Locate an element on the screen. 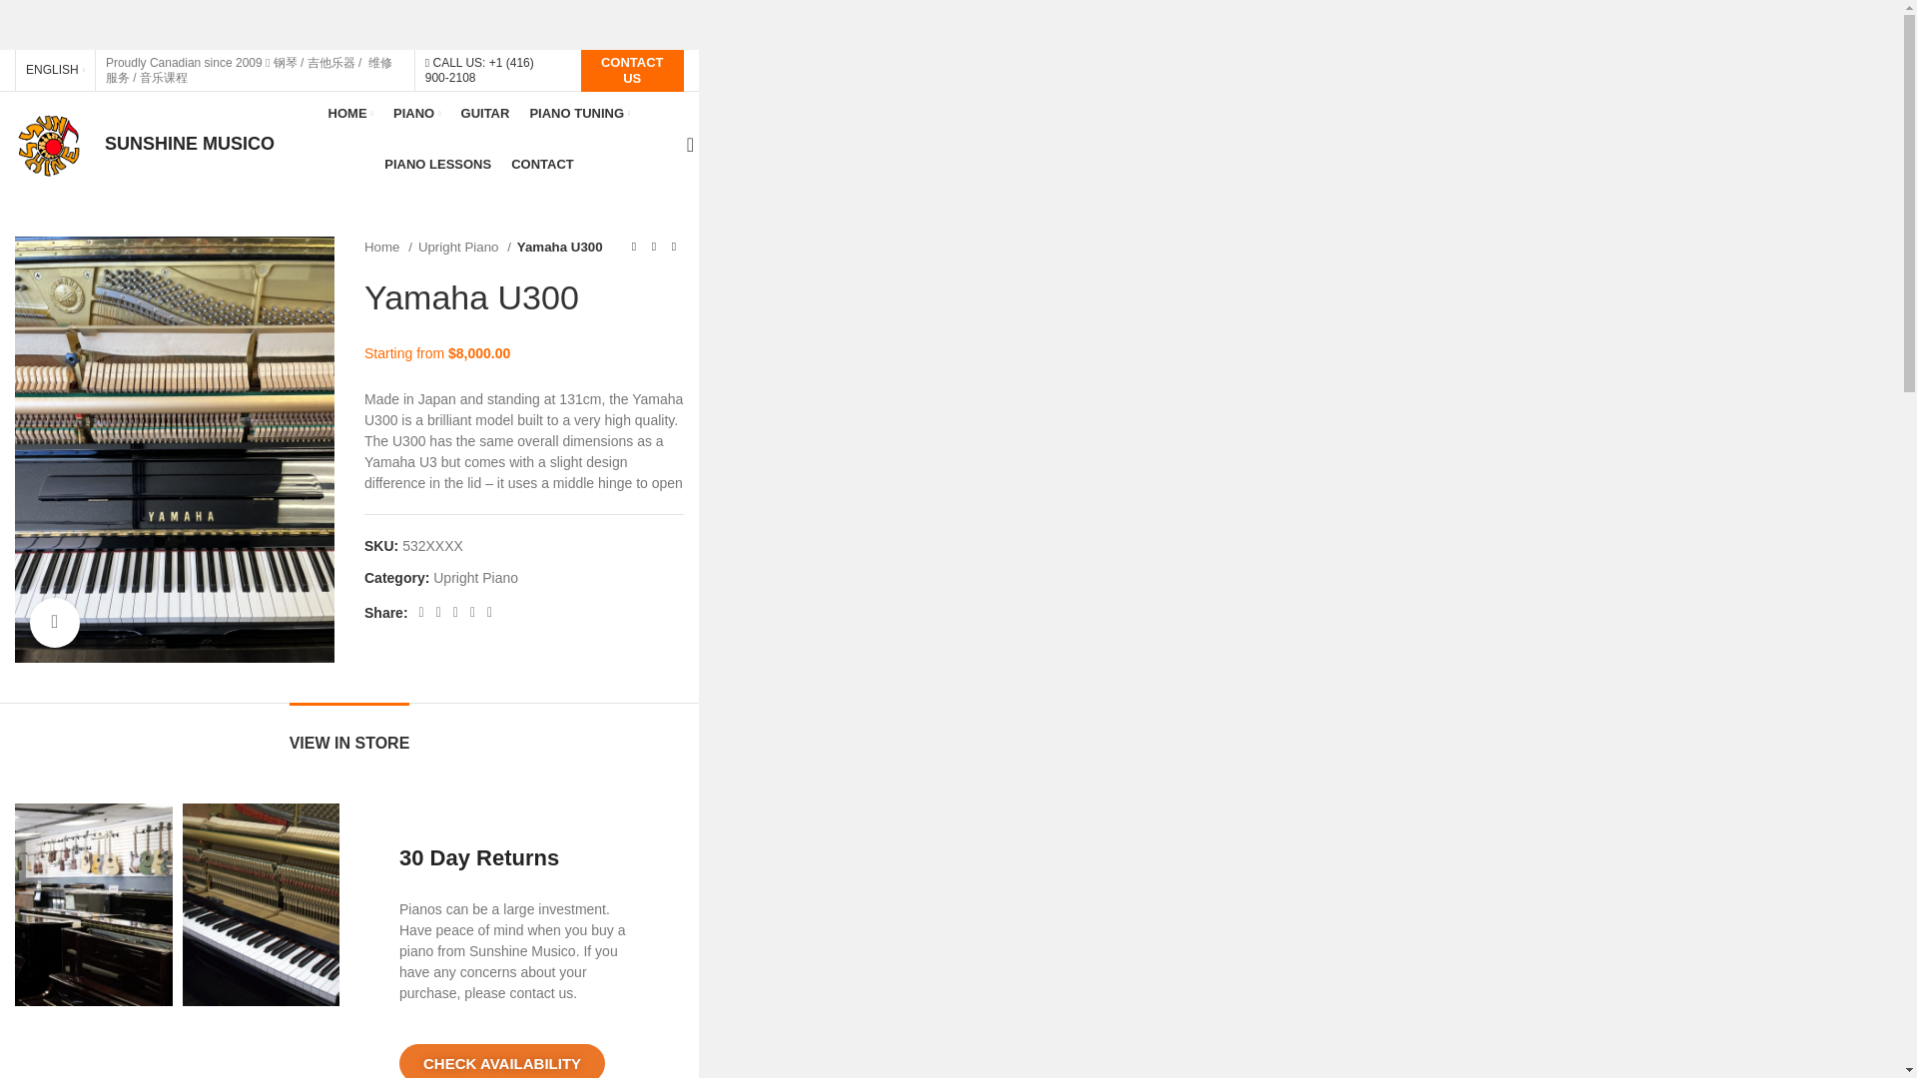  CHECK AVAILABILITY is located at coordinates (501, 1061).